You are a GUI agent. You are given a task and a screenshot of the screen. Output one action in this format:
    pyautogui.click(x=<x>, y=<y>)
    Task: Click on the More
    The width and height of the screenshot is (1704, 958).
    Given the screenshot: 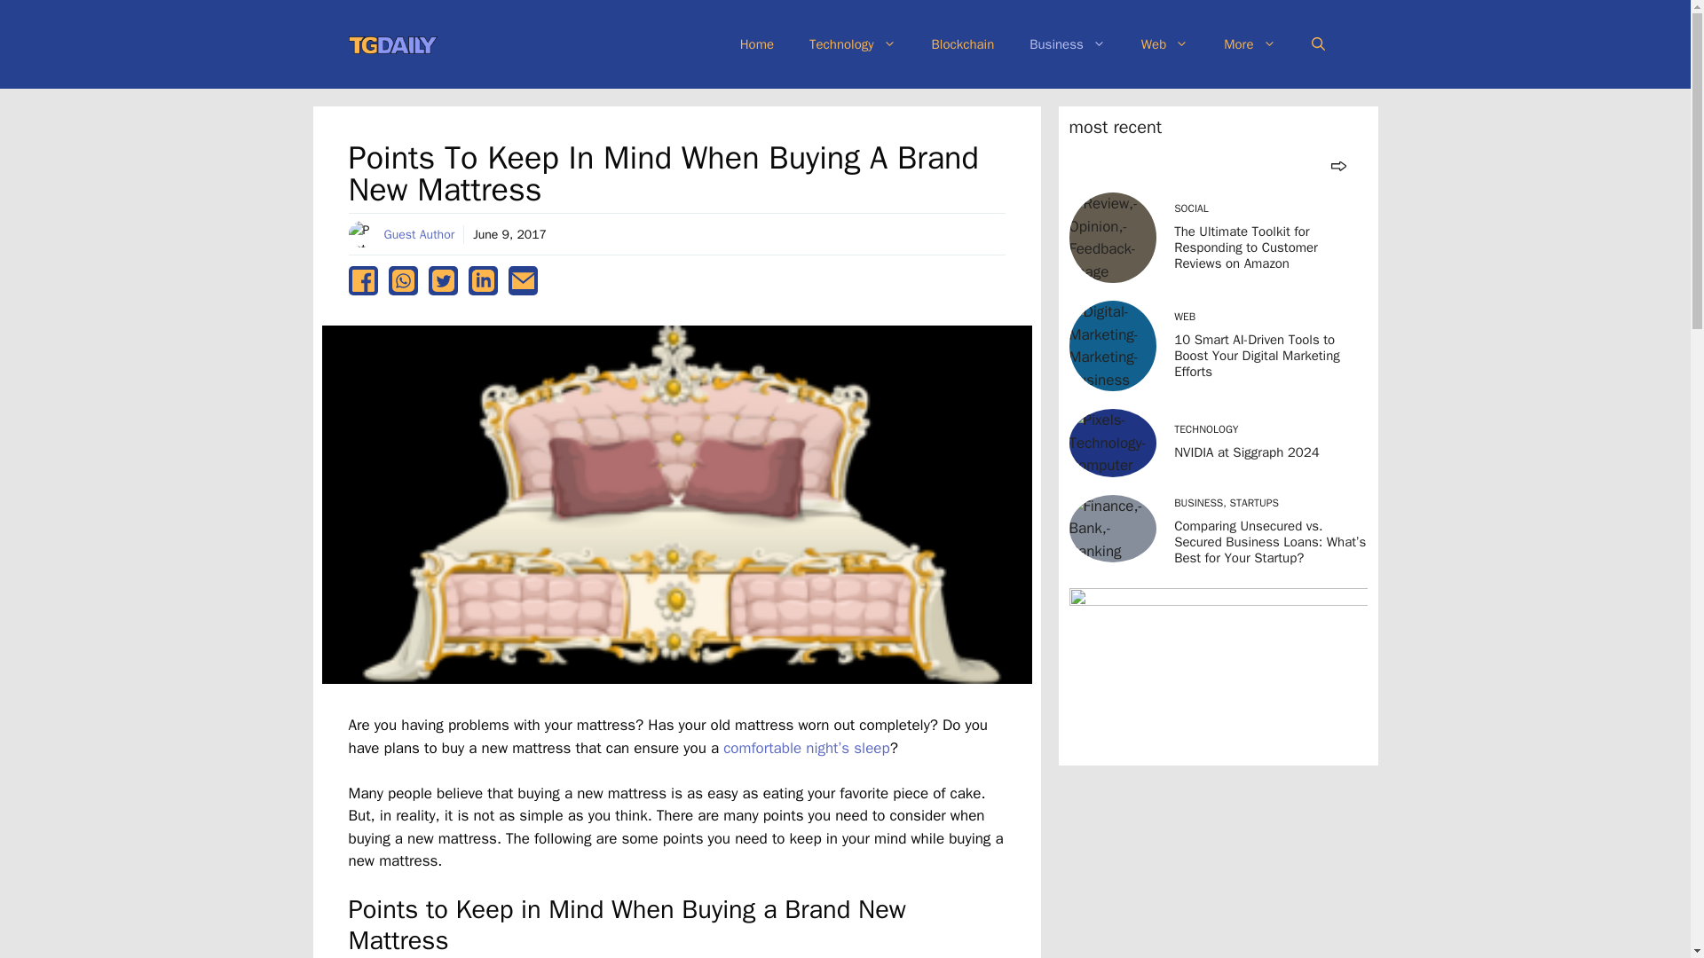 What is the action you would take?
    pyautogui.click(x=1250, y=44)
    